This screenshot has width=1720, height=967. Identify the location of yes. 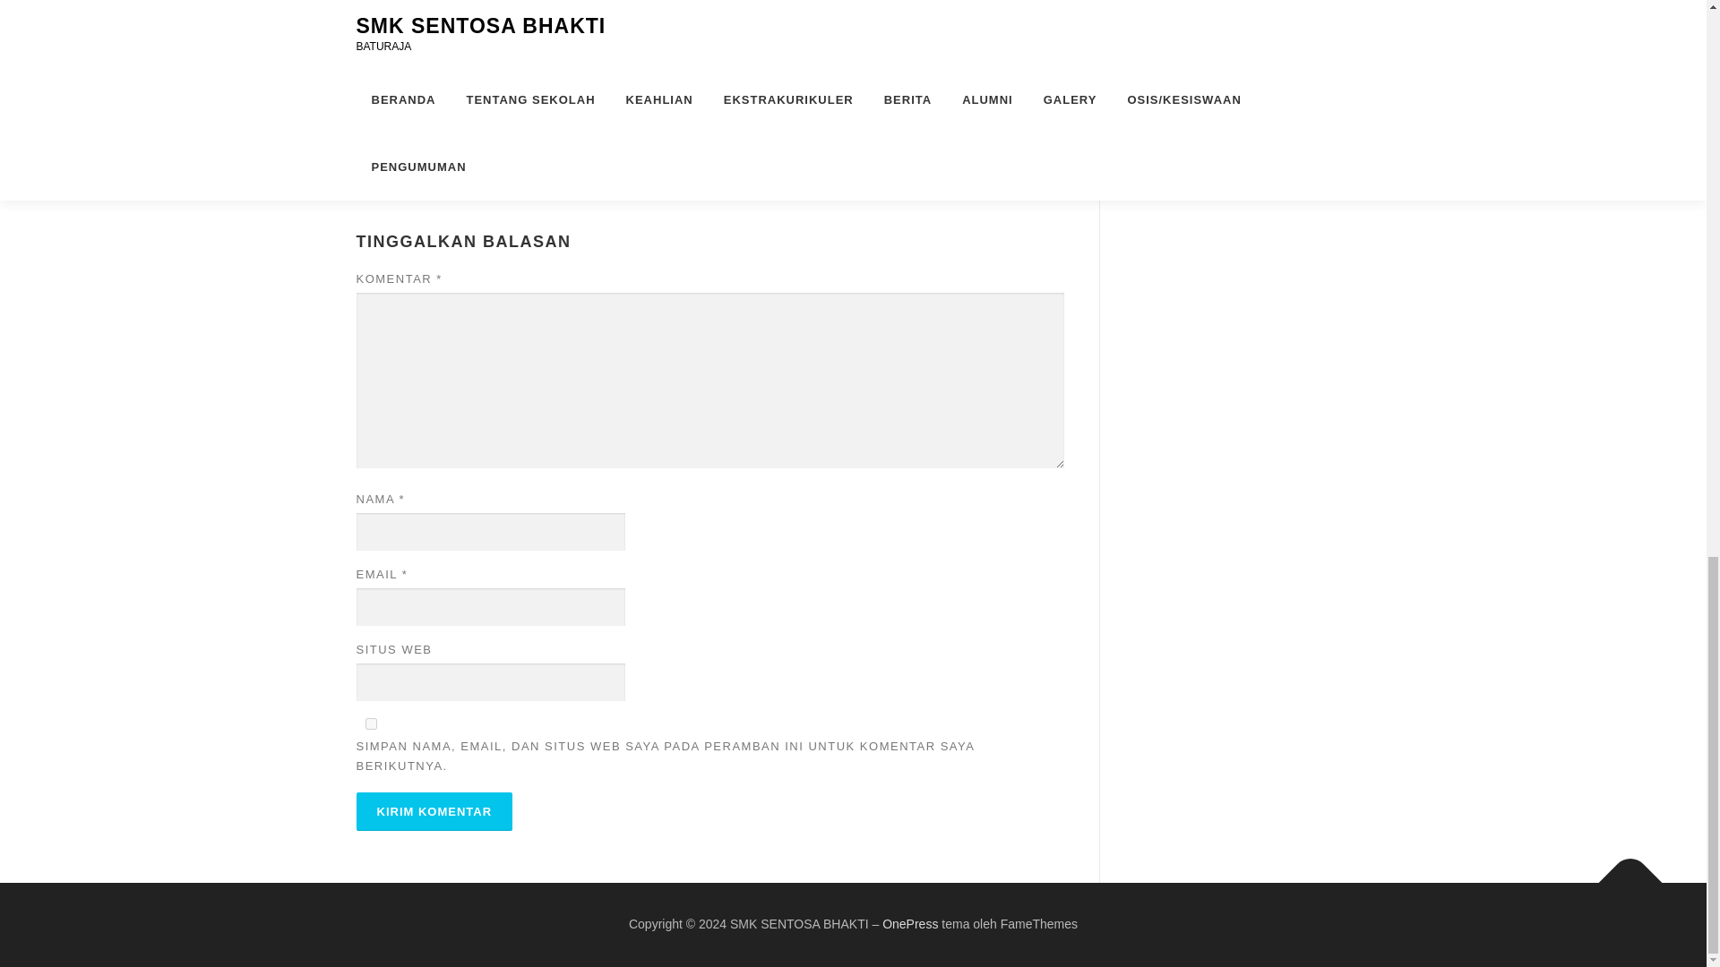
(371, 723).